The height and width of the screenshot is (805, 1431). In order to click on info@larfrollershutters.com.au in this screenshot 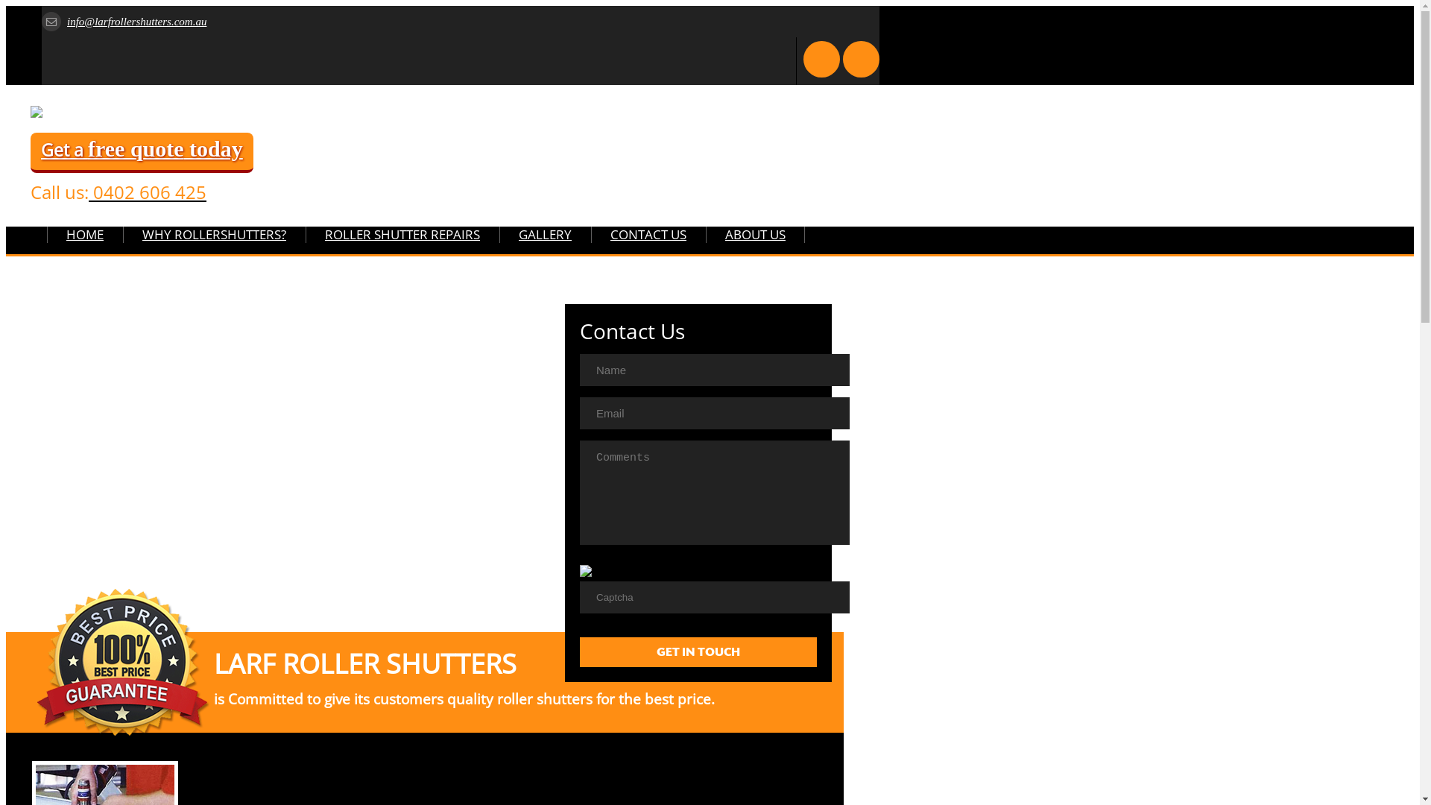, I will do `click(124, 22)`.